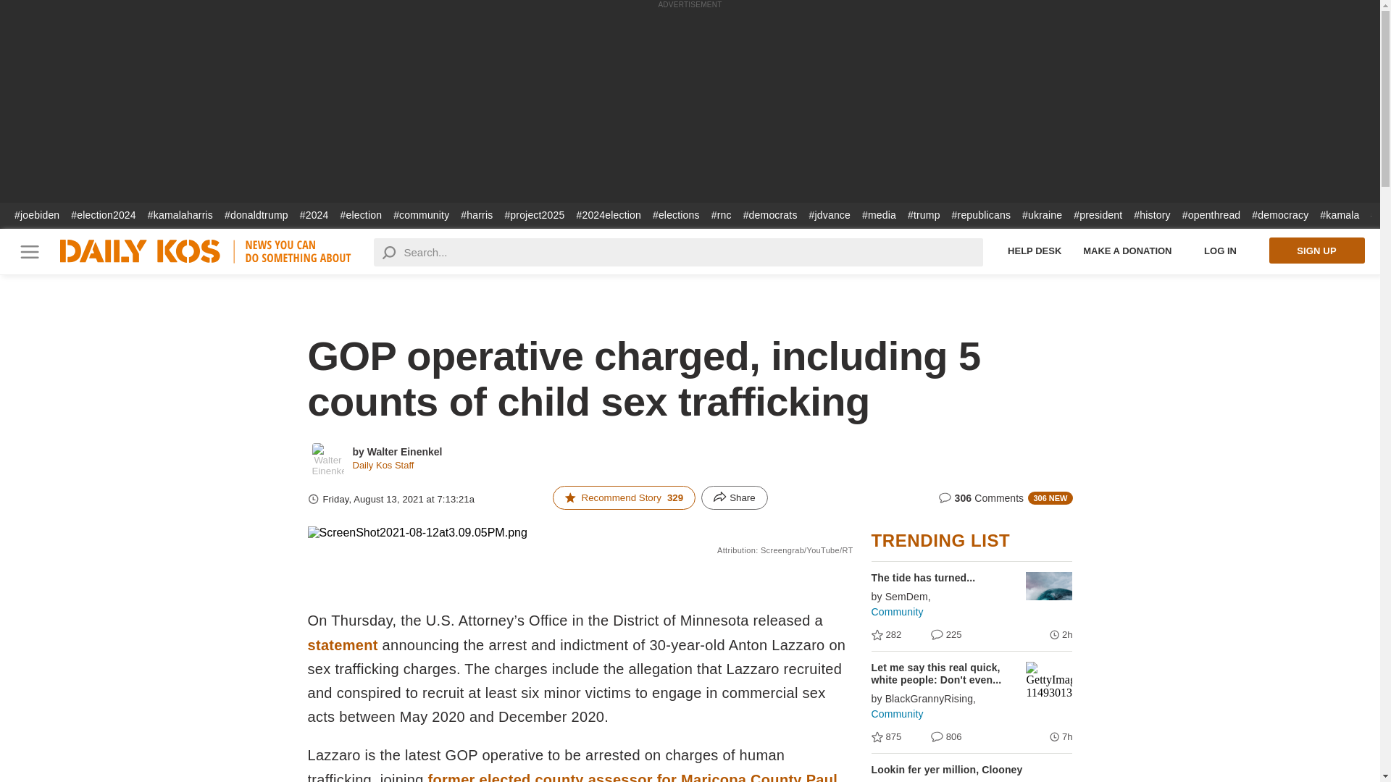 The width and height of the screenshot is (1391, 782). I want to click on Help Desk, so click(1035, 251).